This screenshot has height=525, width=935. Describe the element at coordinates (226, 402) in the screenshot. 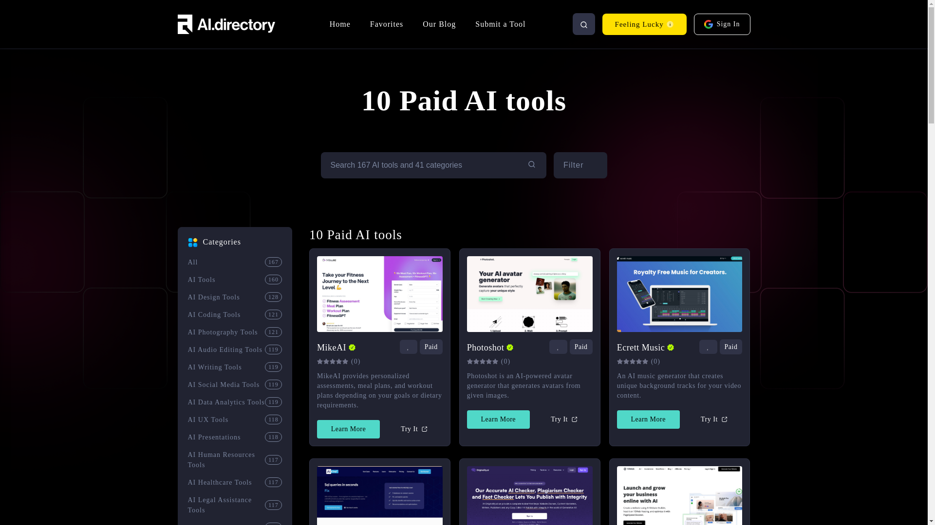

I see `AI Data Analytics Tools` at that location.